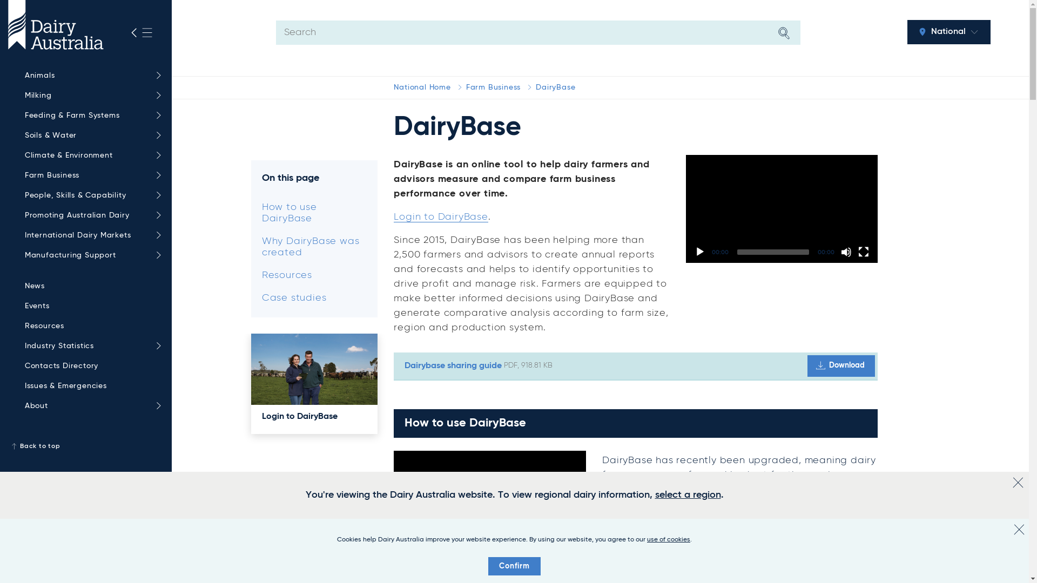 The image size is (1037, 583). Describe the element at coordinates (669, 540) in the screenshot. I see `use of cookies` at that location.